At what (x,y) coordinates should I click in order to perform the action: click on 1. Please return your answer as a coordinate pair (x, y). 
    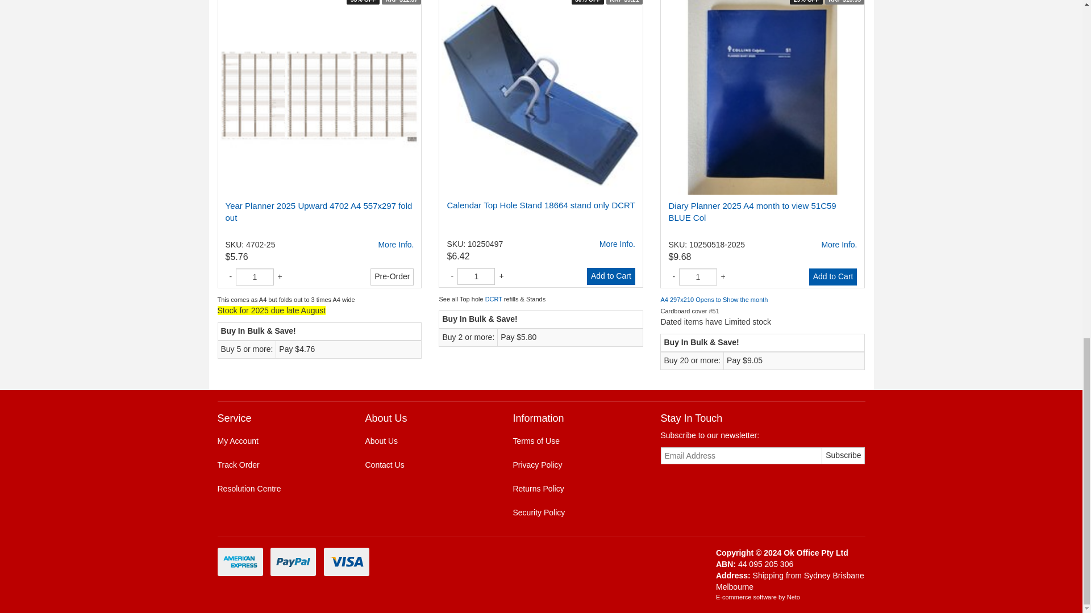
    Looking at the image, I should click on (476, 276).